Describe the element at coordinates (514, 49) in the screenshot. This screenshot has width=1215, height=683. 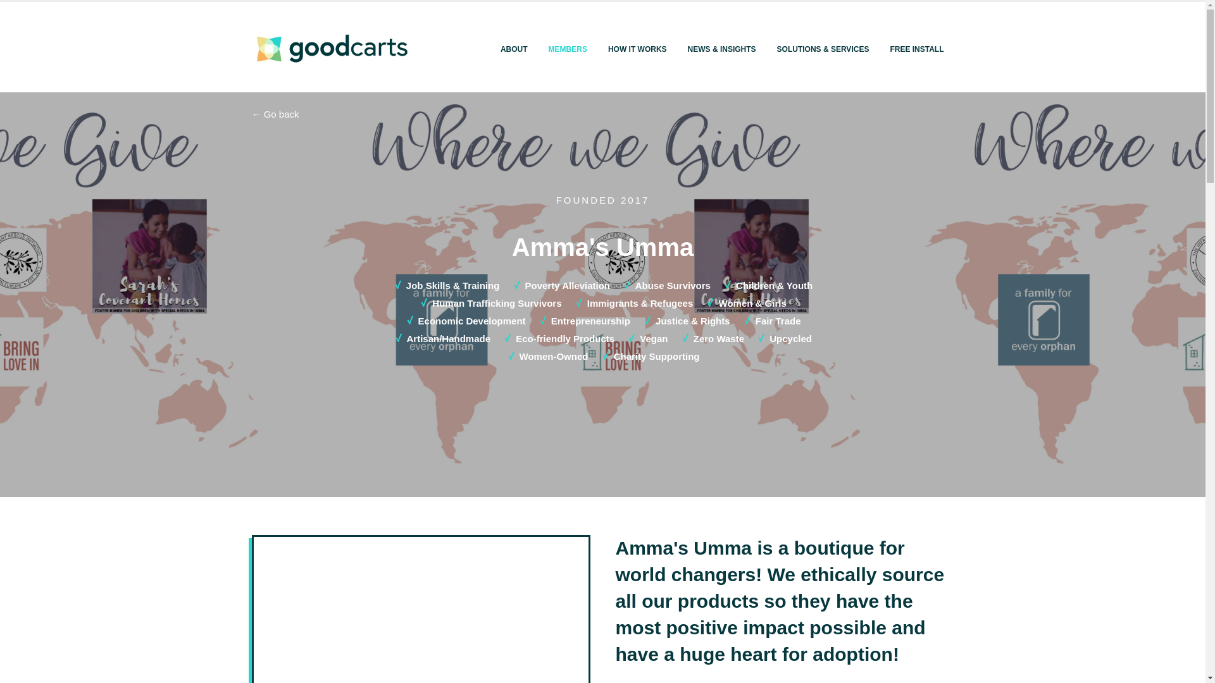
I see `ABOUT` at that location.